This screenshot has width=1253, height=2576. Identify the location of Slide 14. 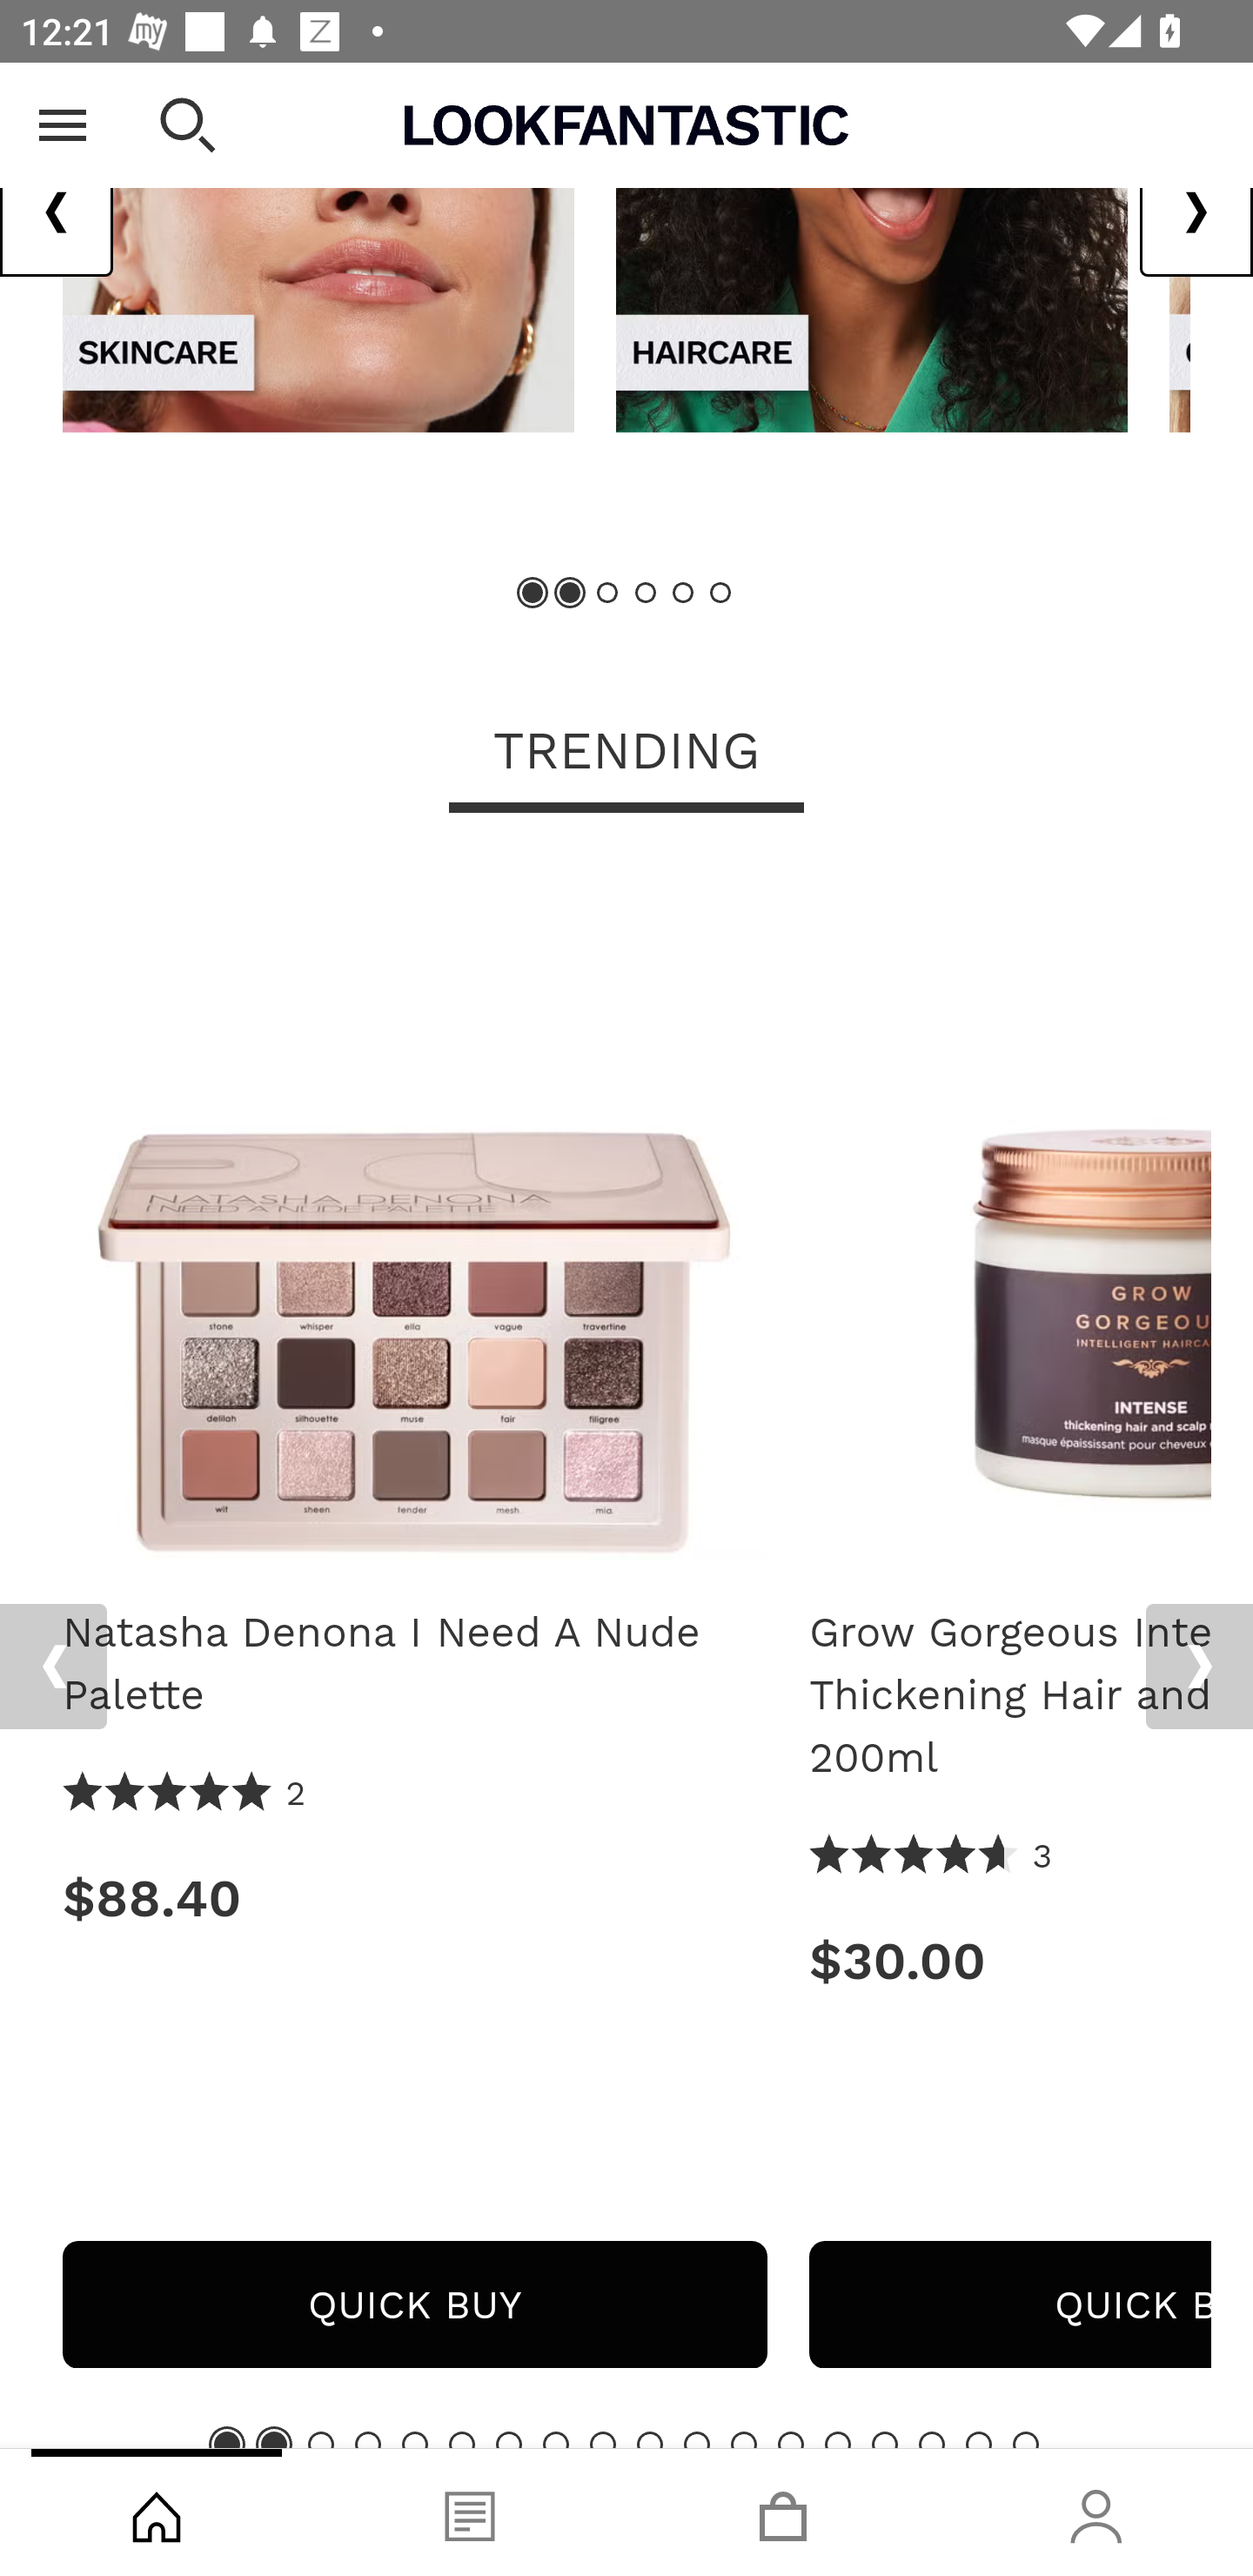
(837, 2440).